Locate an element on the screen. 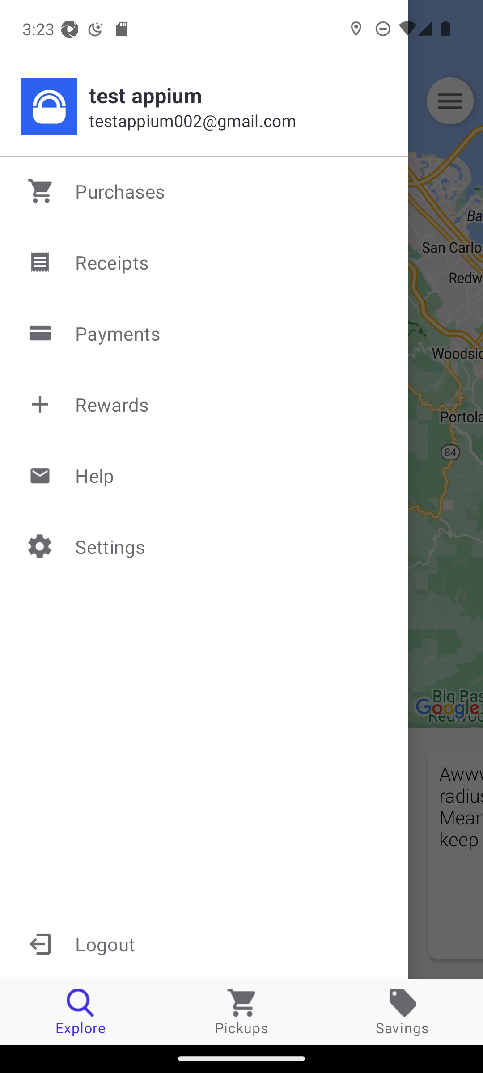 This screenshot has width=483, height=1073. Receipts is located at coordinates (205, 262).